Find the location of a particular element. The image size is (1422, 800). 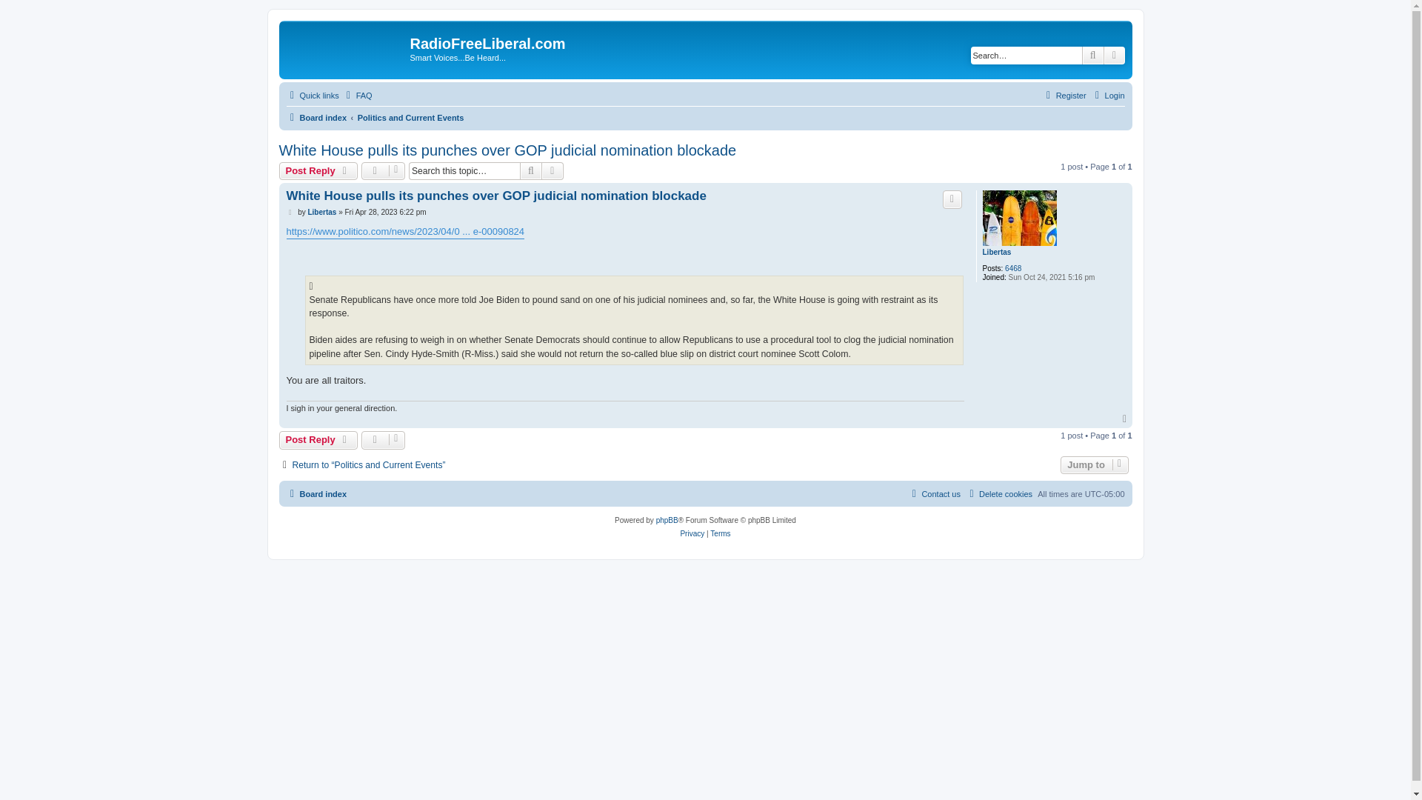

Quick links is located at coordinates (311, 95).